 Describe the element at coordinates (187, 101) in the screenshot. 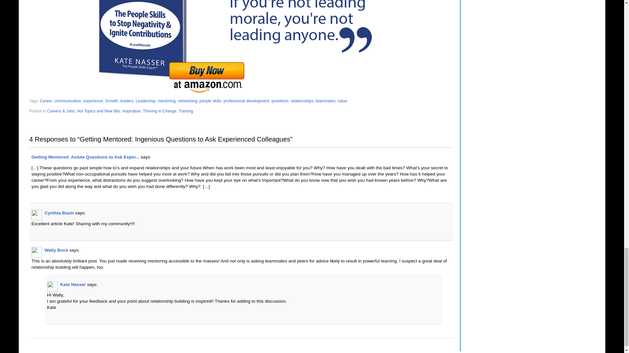

I see `networking` at that location.